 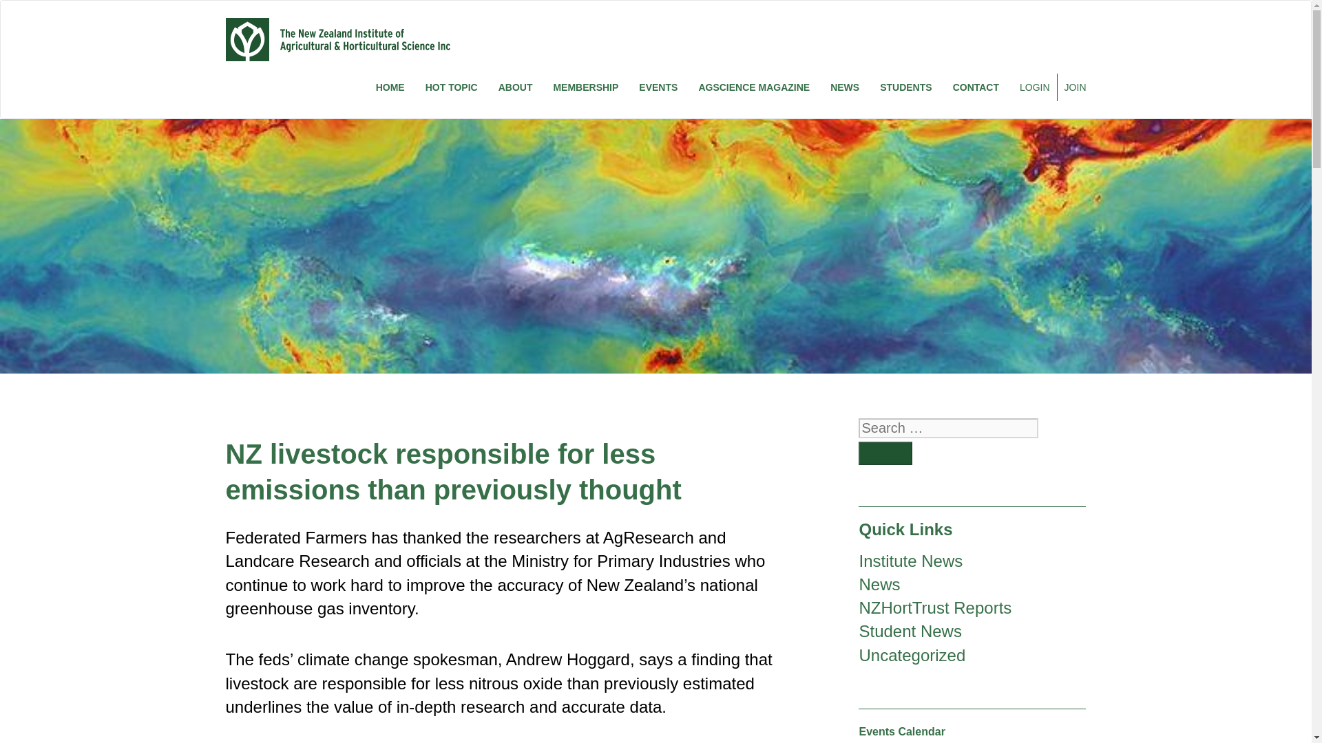 What do you see at coordinates (905, 87) in the screenshot?
I see `STUDENTS` at bounding box center [905, 87].